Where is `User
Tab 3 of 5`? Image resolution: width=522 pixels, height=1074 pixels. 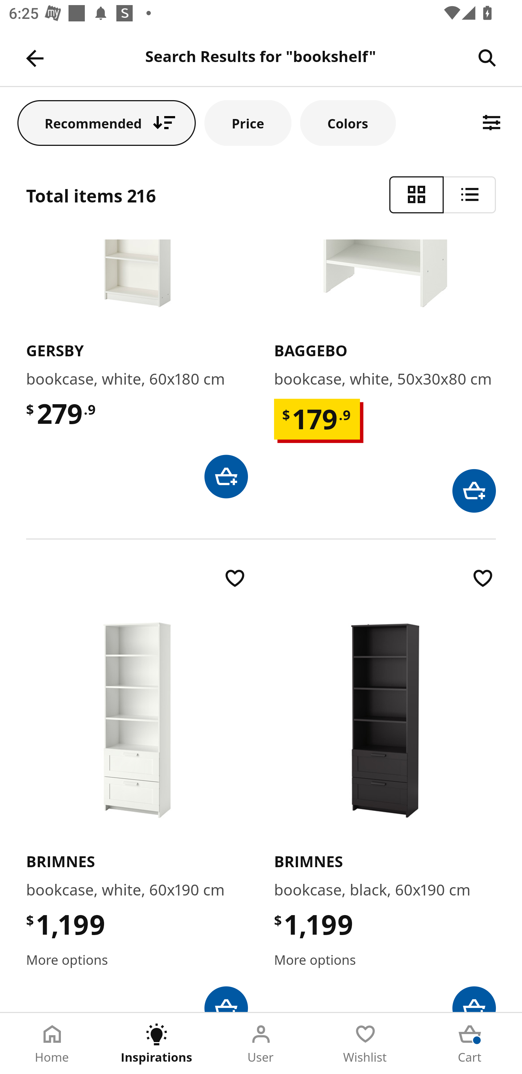
User
Tab 3 of 5 is located at coordinates (261, 1044).